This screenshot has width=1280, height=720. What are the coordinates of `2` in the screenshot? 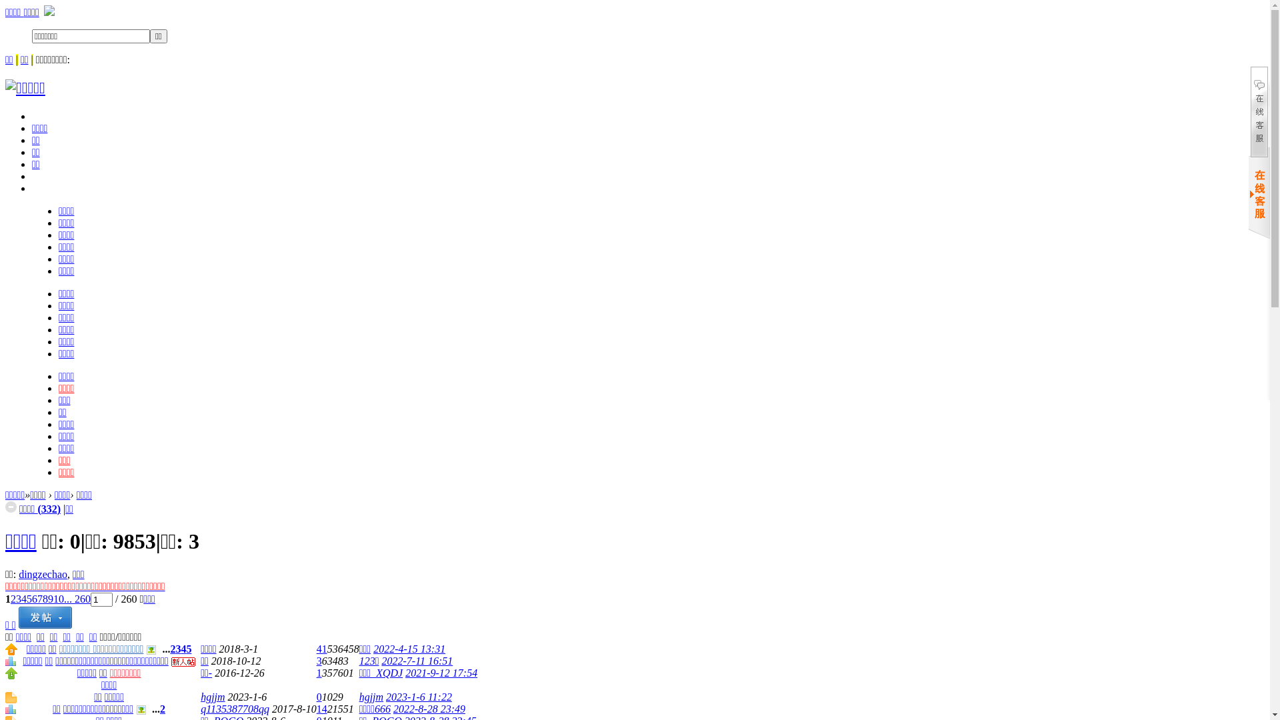 It's located at (163, 709).